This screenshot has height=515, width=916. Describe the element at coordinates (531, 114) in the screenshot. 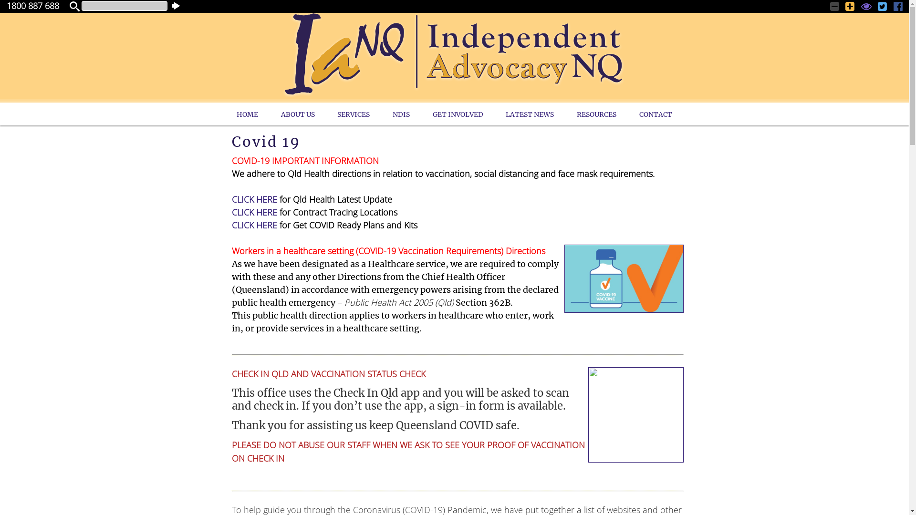

I see `LATEST NEWS` at that location.